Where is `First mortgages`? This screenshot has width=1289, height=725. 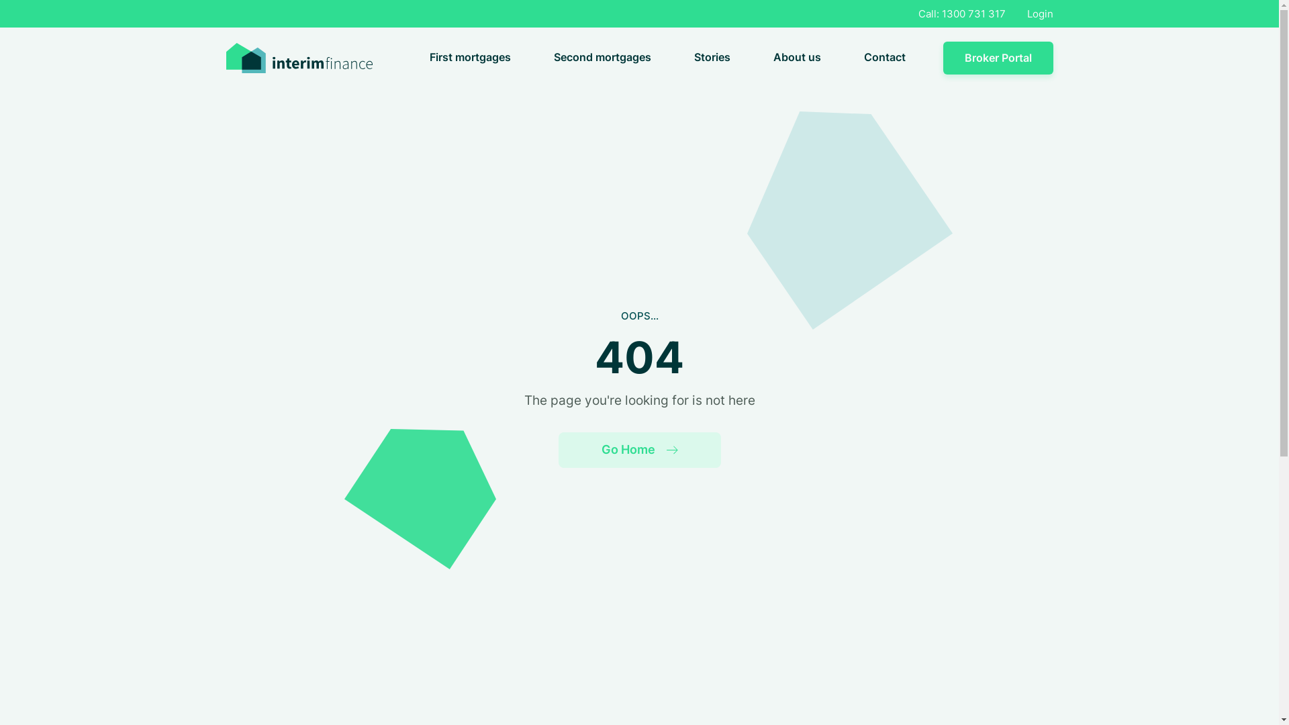
First mortgages is located at coordinates (470, 58).